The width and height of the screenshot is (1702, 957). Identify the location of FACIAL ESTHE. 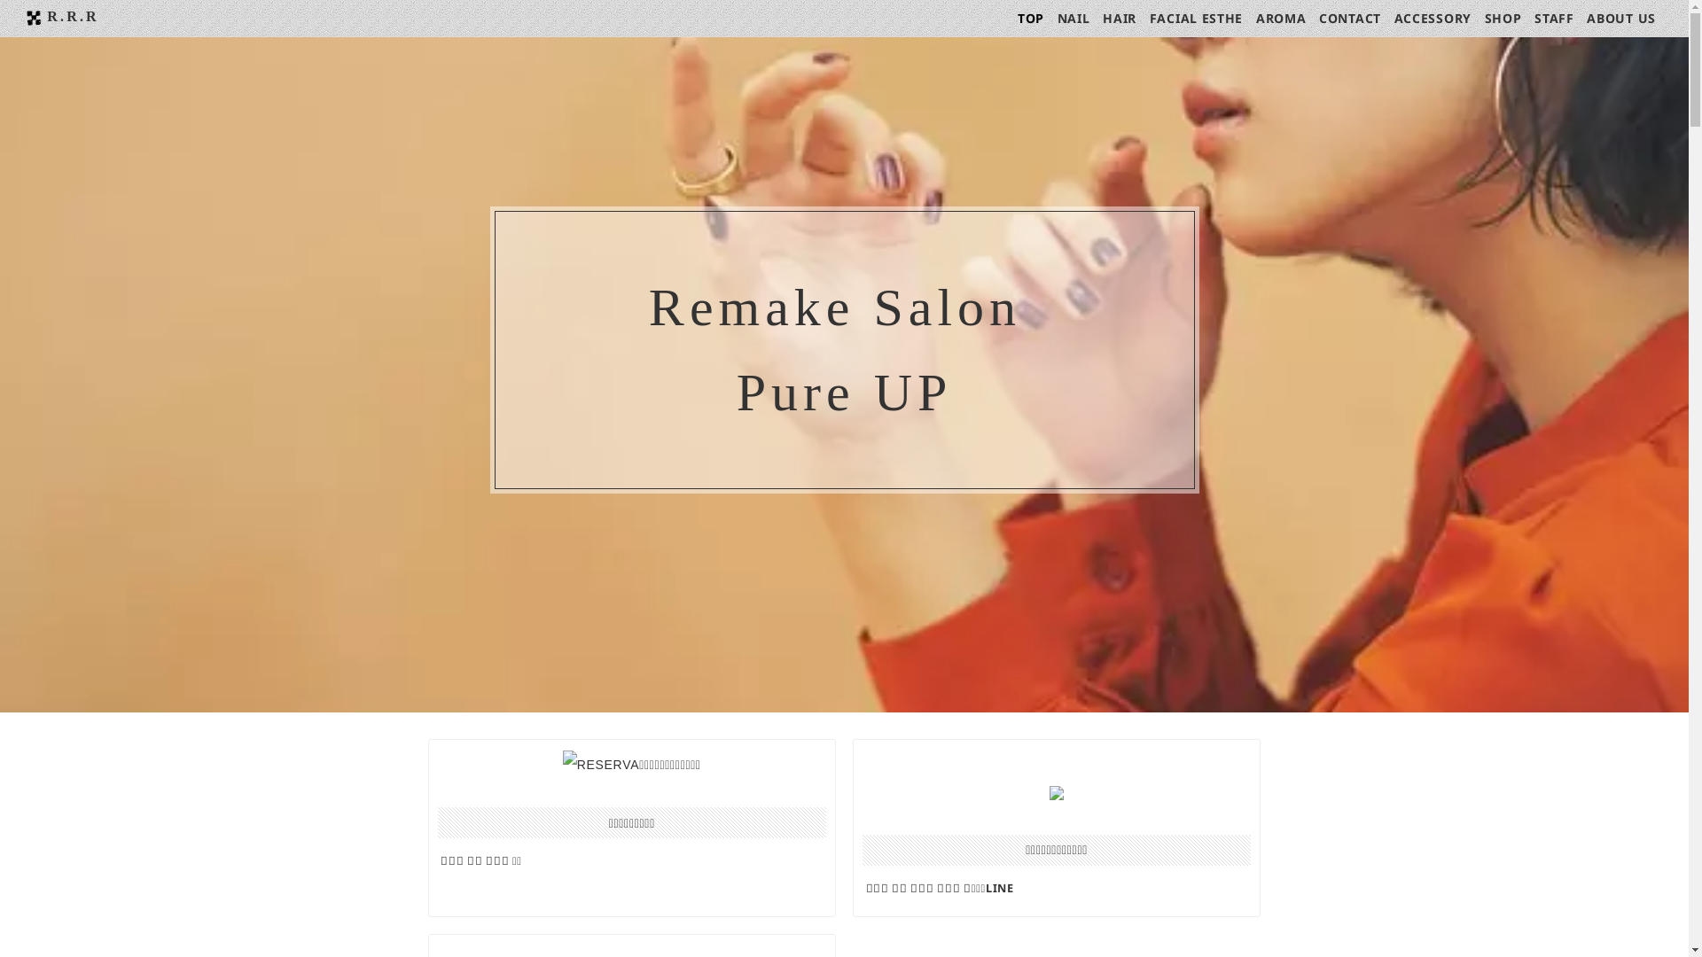
(1197, 19).